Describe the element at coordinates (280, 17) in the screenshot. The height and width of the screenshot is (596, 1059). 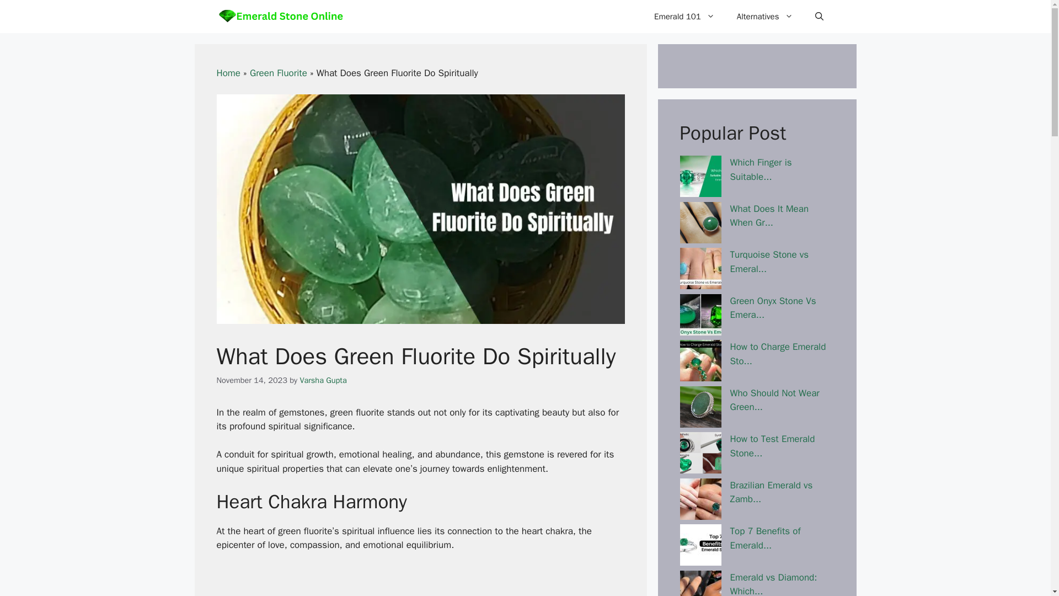
I see `Emerald Stone` at that location.